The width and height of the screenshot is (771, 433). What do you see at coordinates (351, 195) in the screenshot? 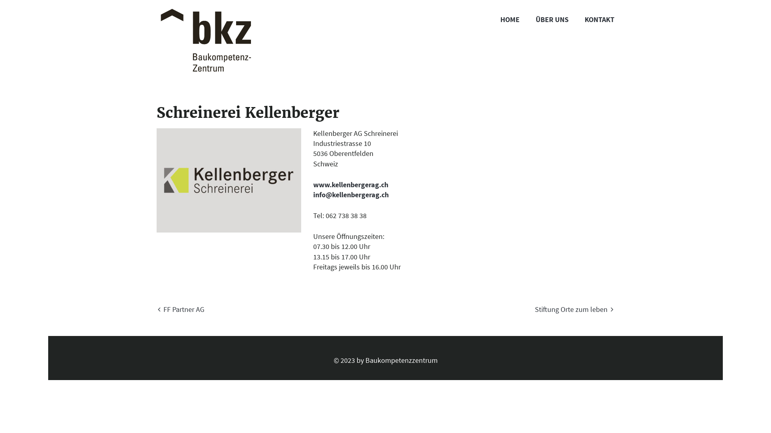
I see `info@kellenbergerag.ch` at bounding box center [351, 195].